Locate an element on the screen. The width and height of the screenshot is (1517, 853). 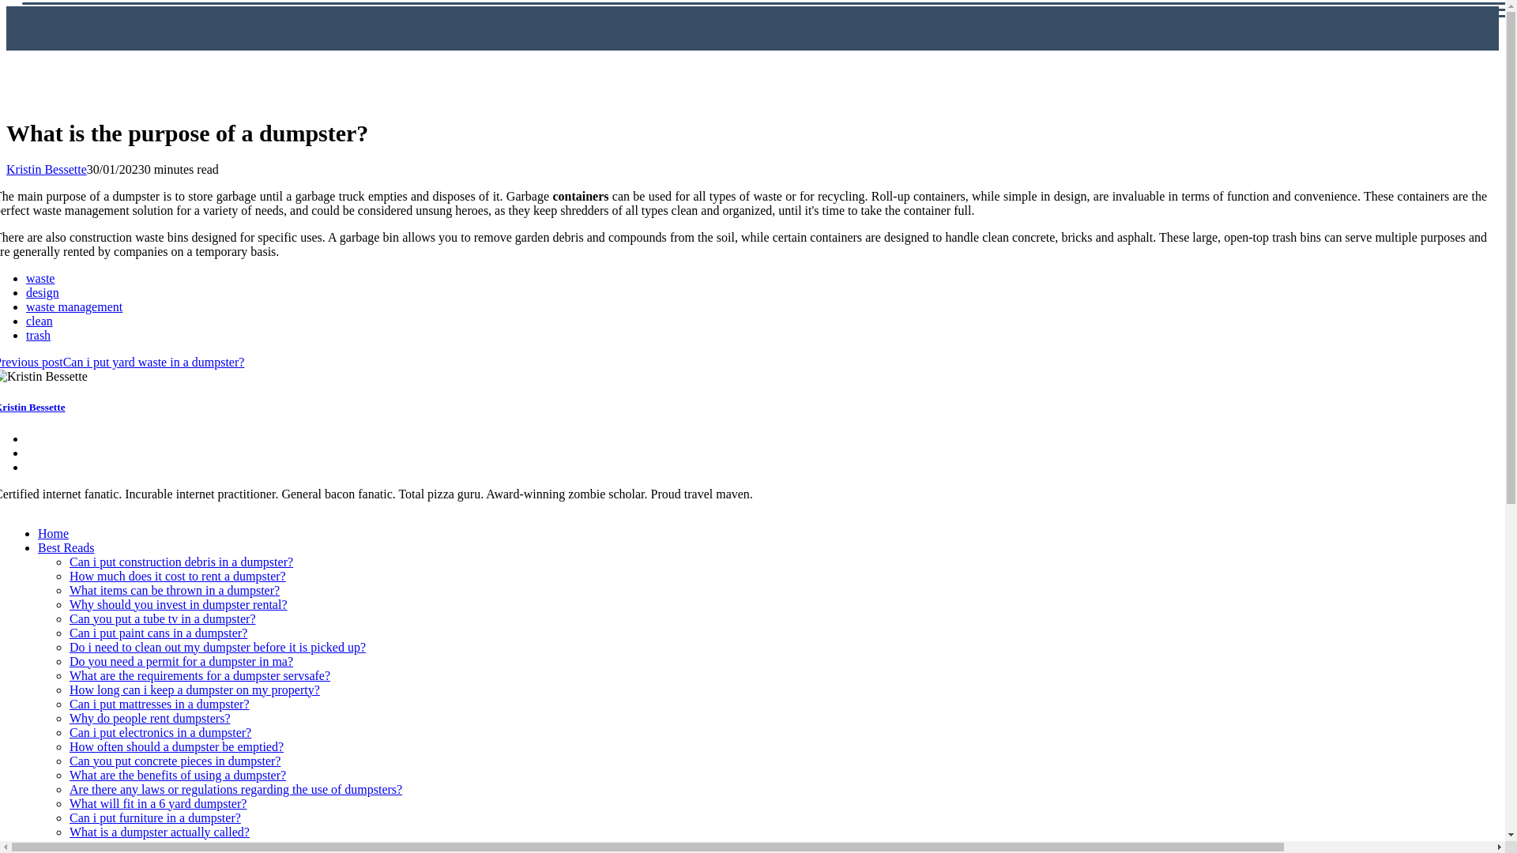
Posts by Kristin Bessette is located at coordinates (46, 169).